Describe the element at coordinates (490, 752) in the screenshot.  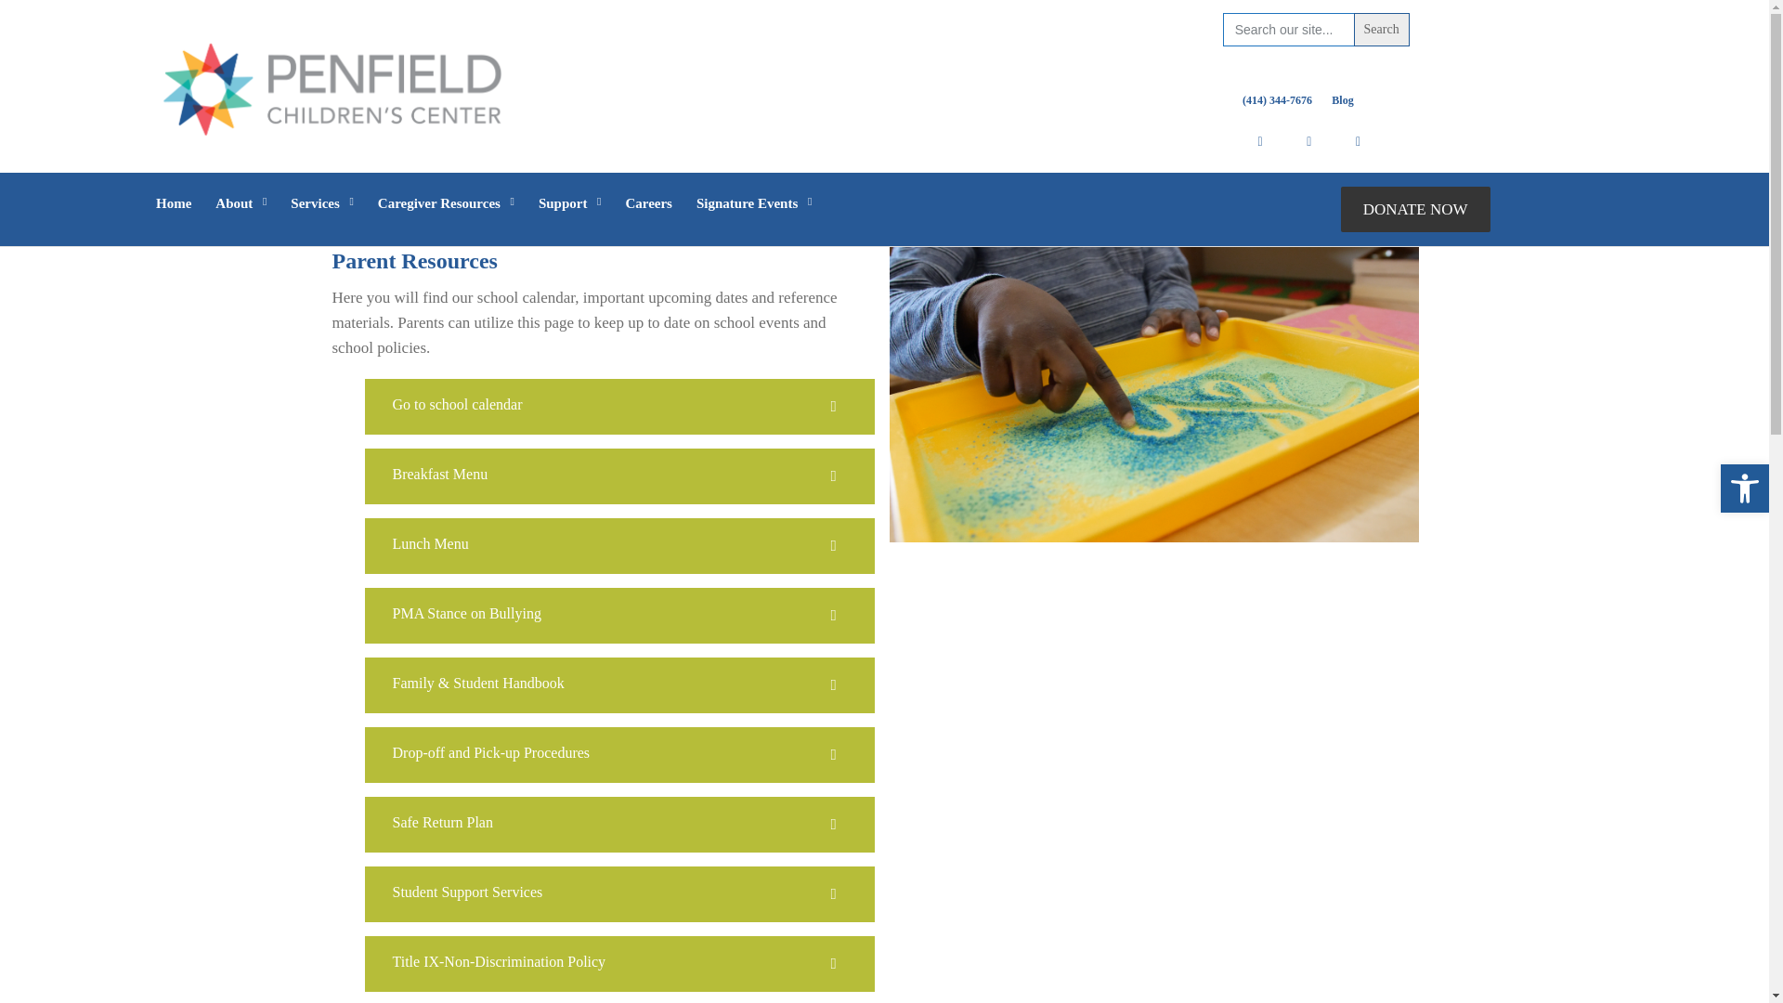
I see `Drop-off and Pick-up Procedures` at that location.